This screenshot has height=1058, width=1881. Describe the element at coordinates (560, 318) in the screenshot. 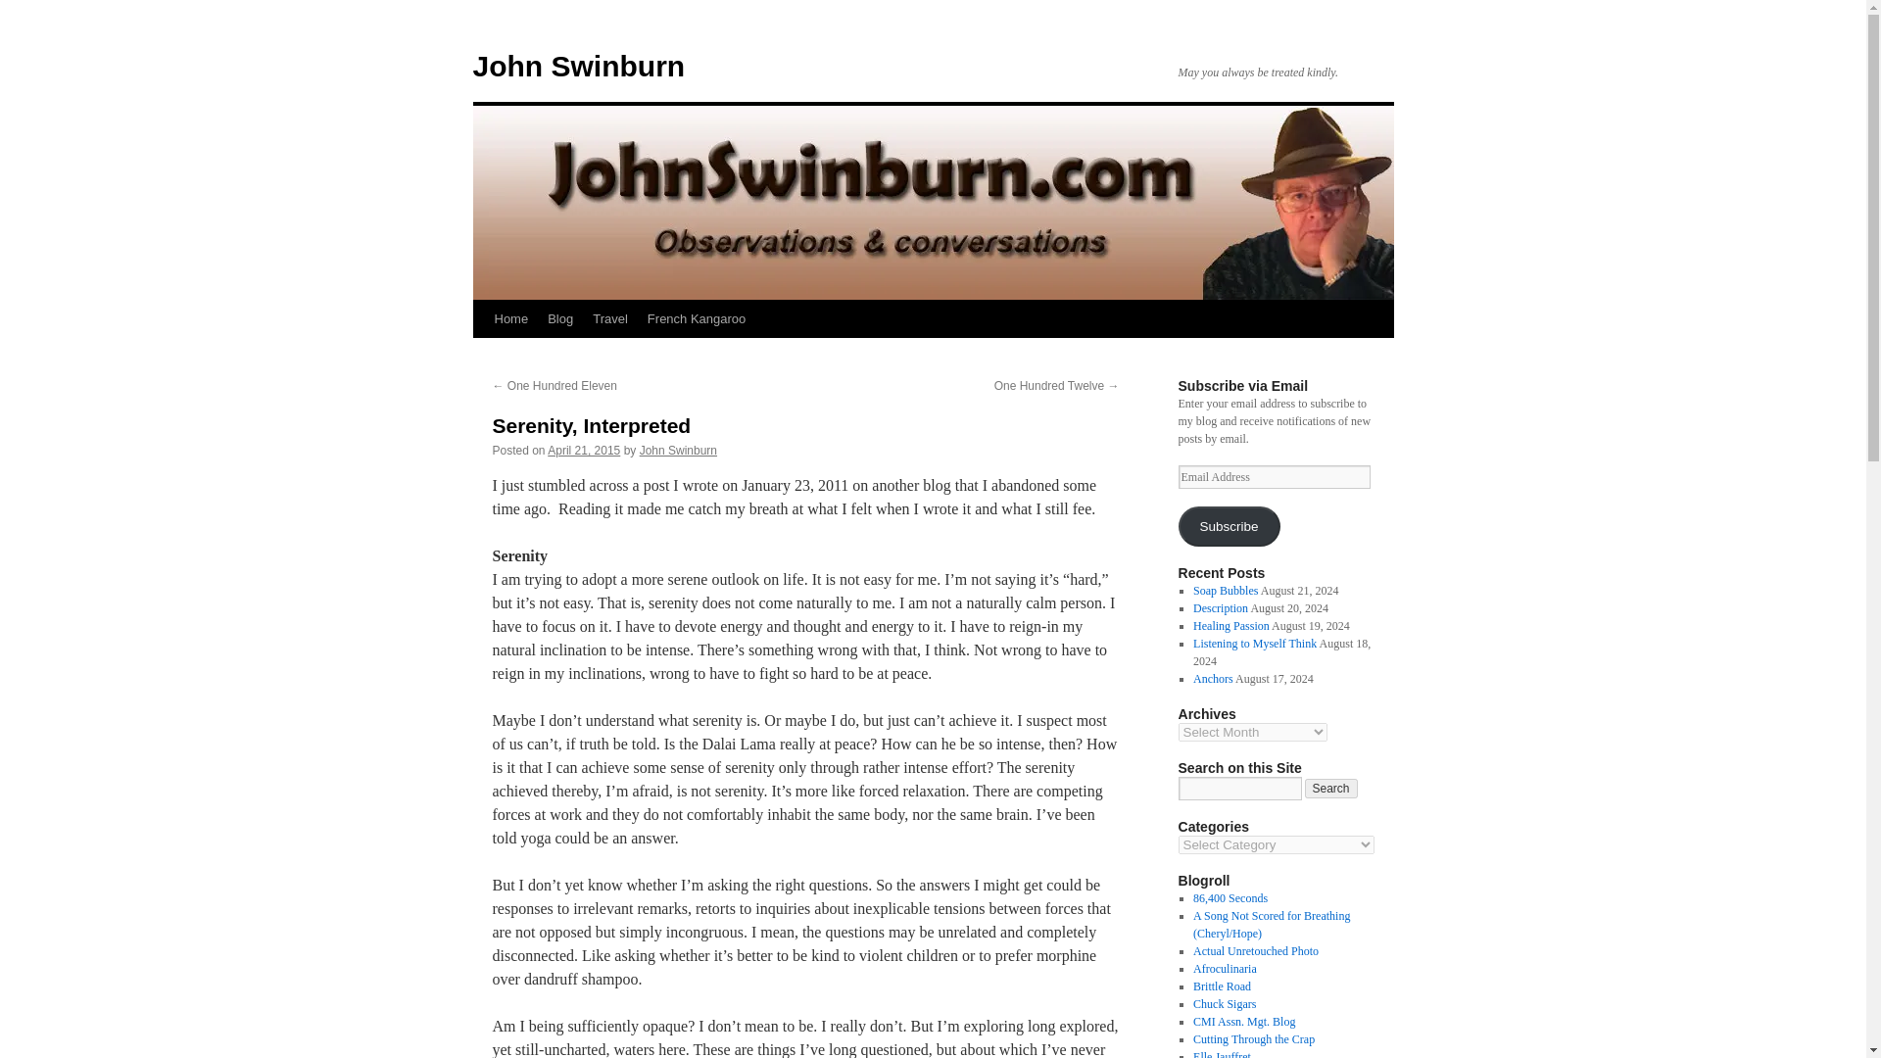

I see `Blog` at that location.